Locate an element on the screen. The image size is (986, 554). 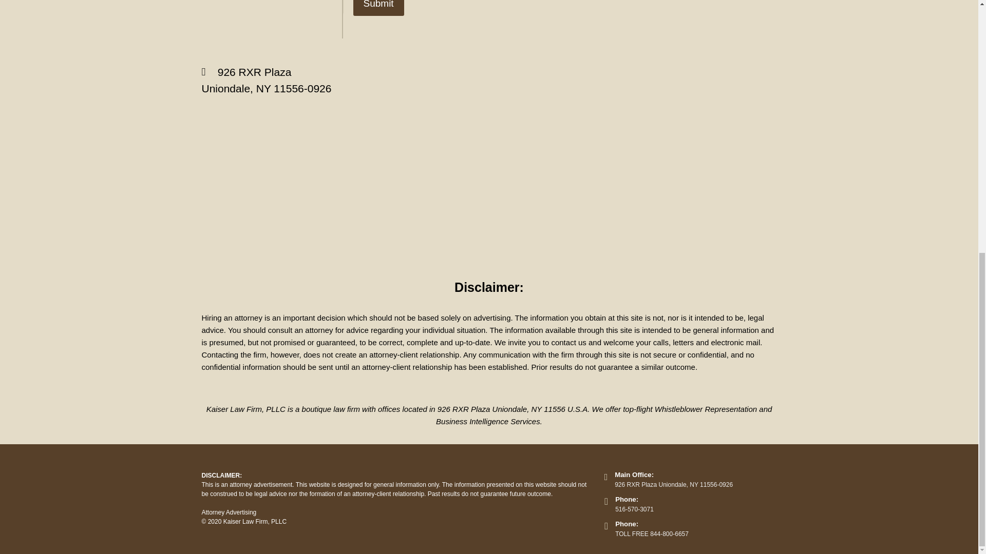
Phone: is located at coordinates (627, 524).